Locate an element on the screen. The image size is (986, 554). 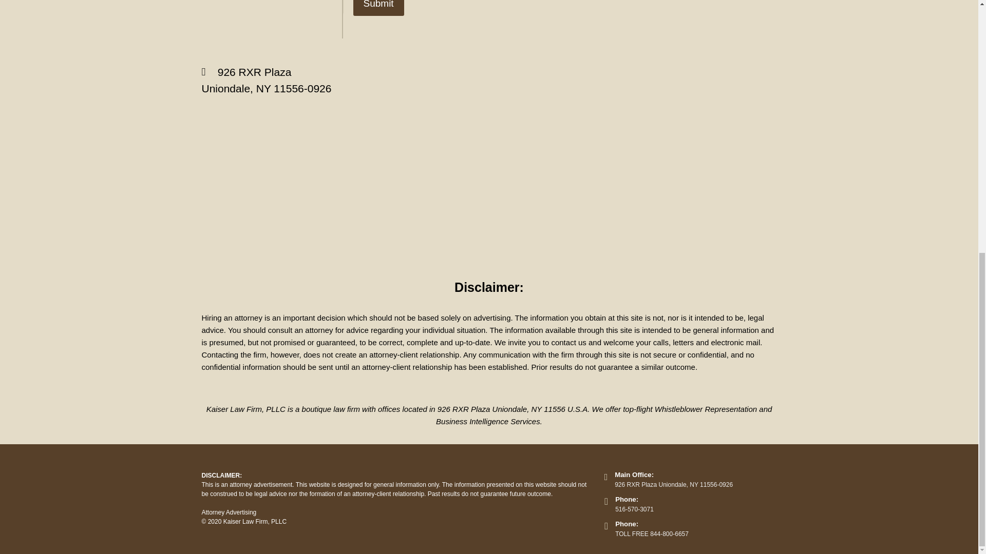
Phone: is located at coordinates (627, 524).